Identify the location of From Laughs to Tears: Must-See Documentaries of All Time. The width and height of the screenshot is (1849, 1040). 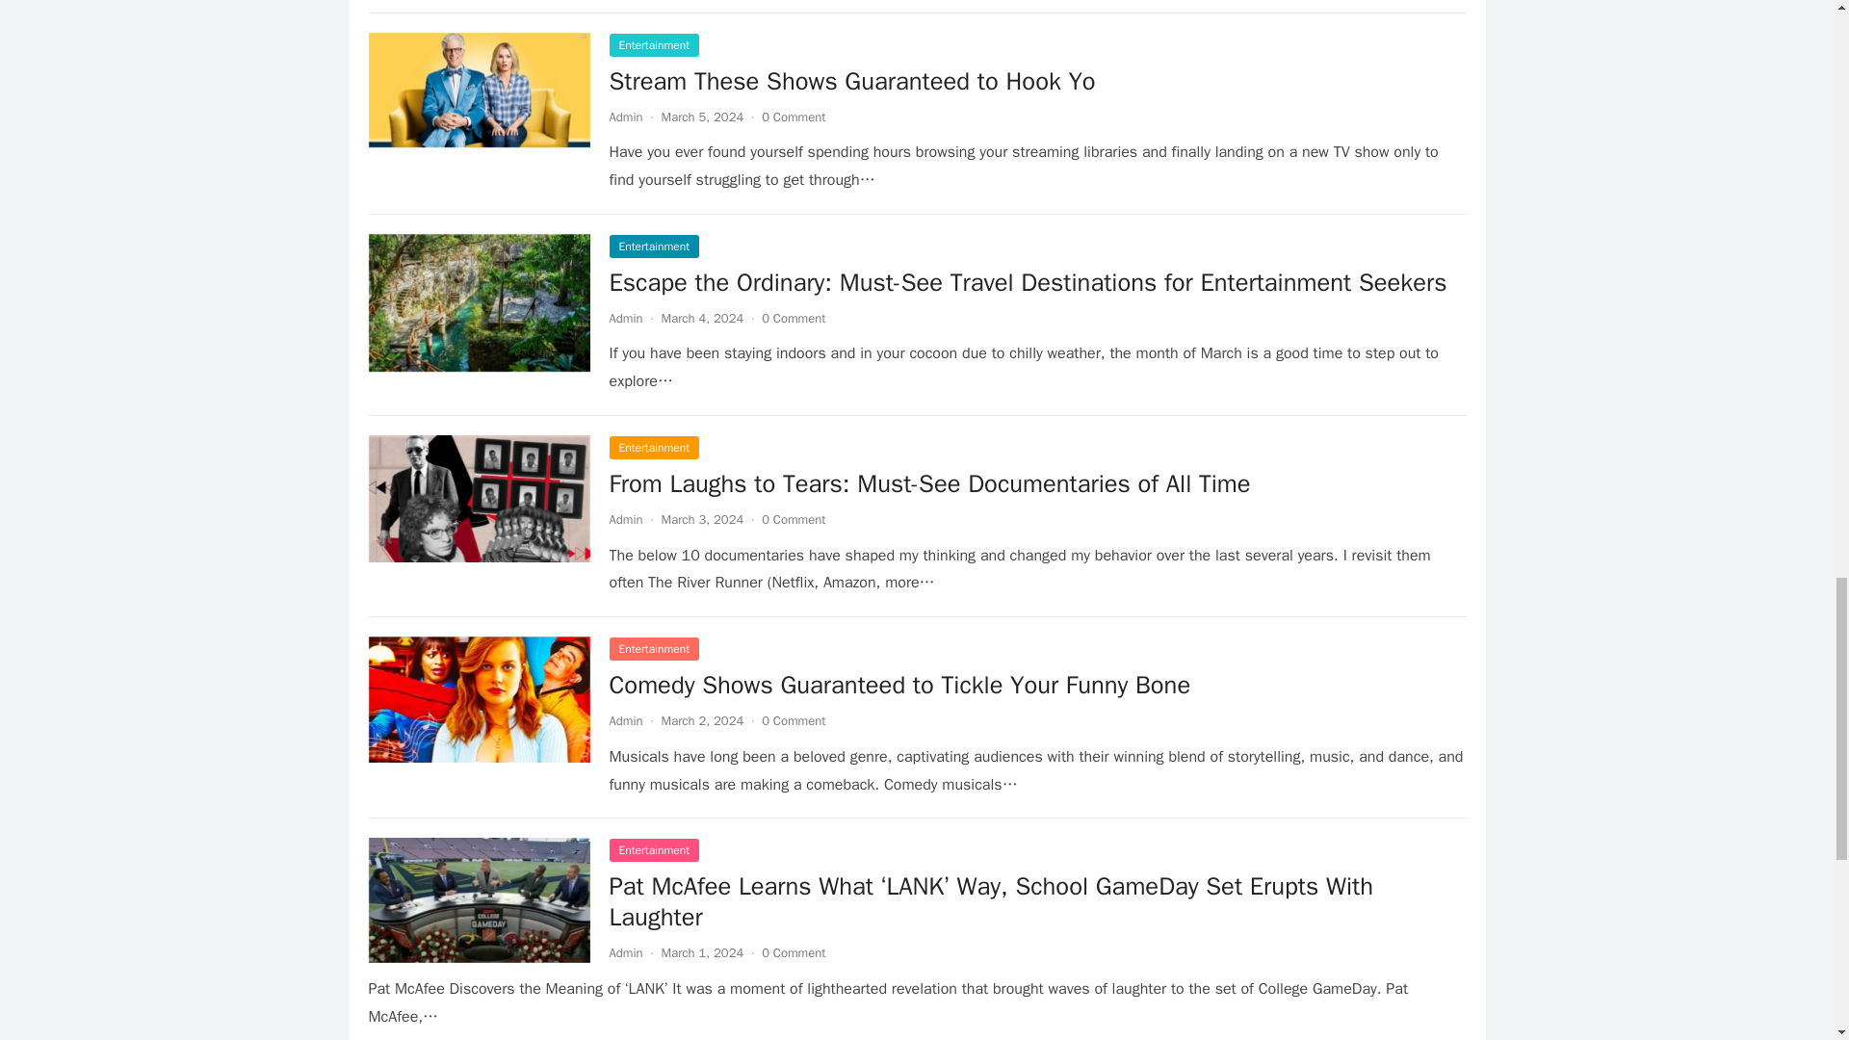
(928, 483).